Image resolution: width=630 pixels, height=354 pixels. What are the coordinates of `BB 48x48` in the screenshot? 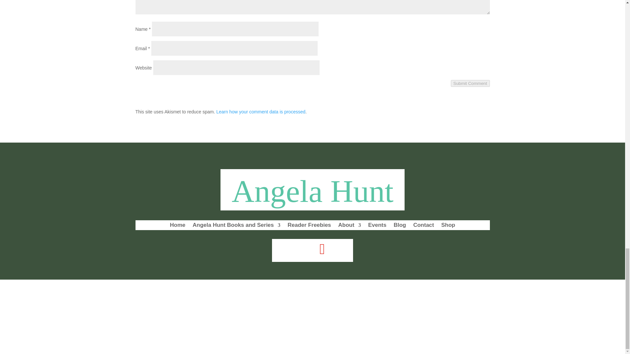 It's located at (283, 249).